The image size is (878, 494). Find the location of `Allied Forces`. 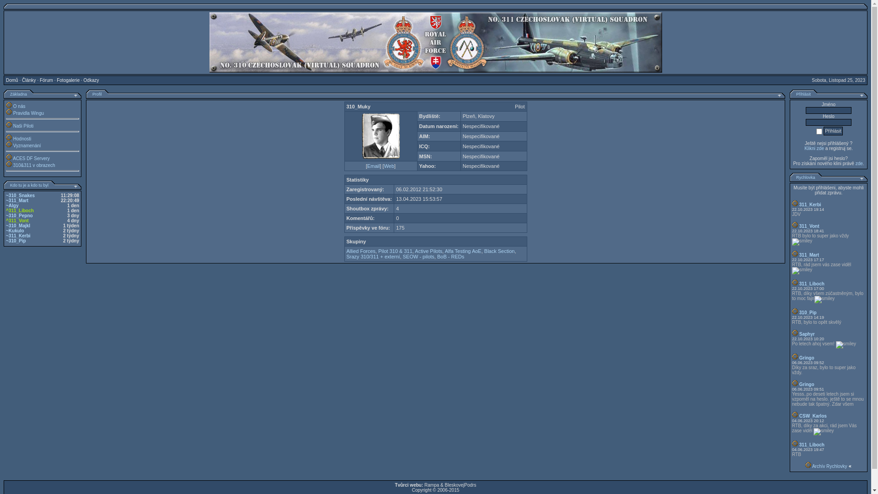

Allied Forces is located at coordinates (361, 251).